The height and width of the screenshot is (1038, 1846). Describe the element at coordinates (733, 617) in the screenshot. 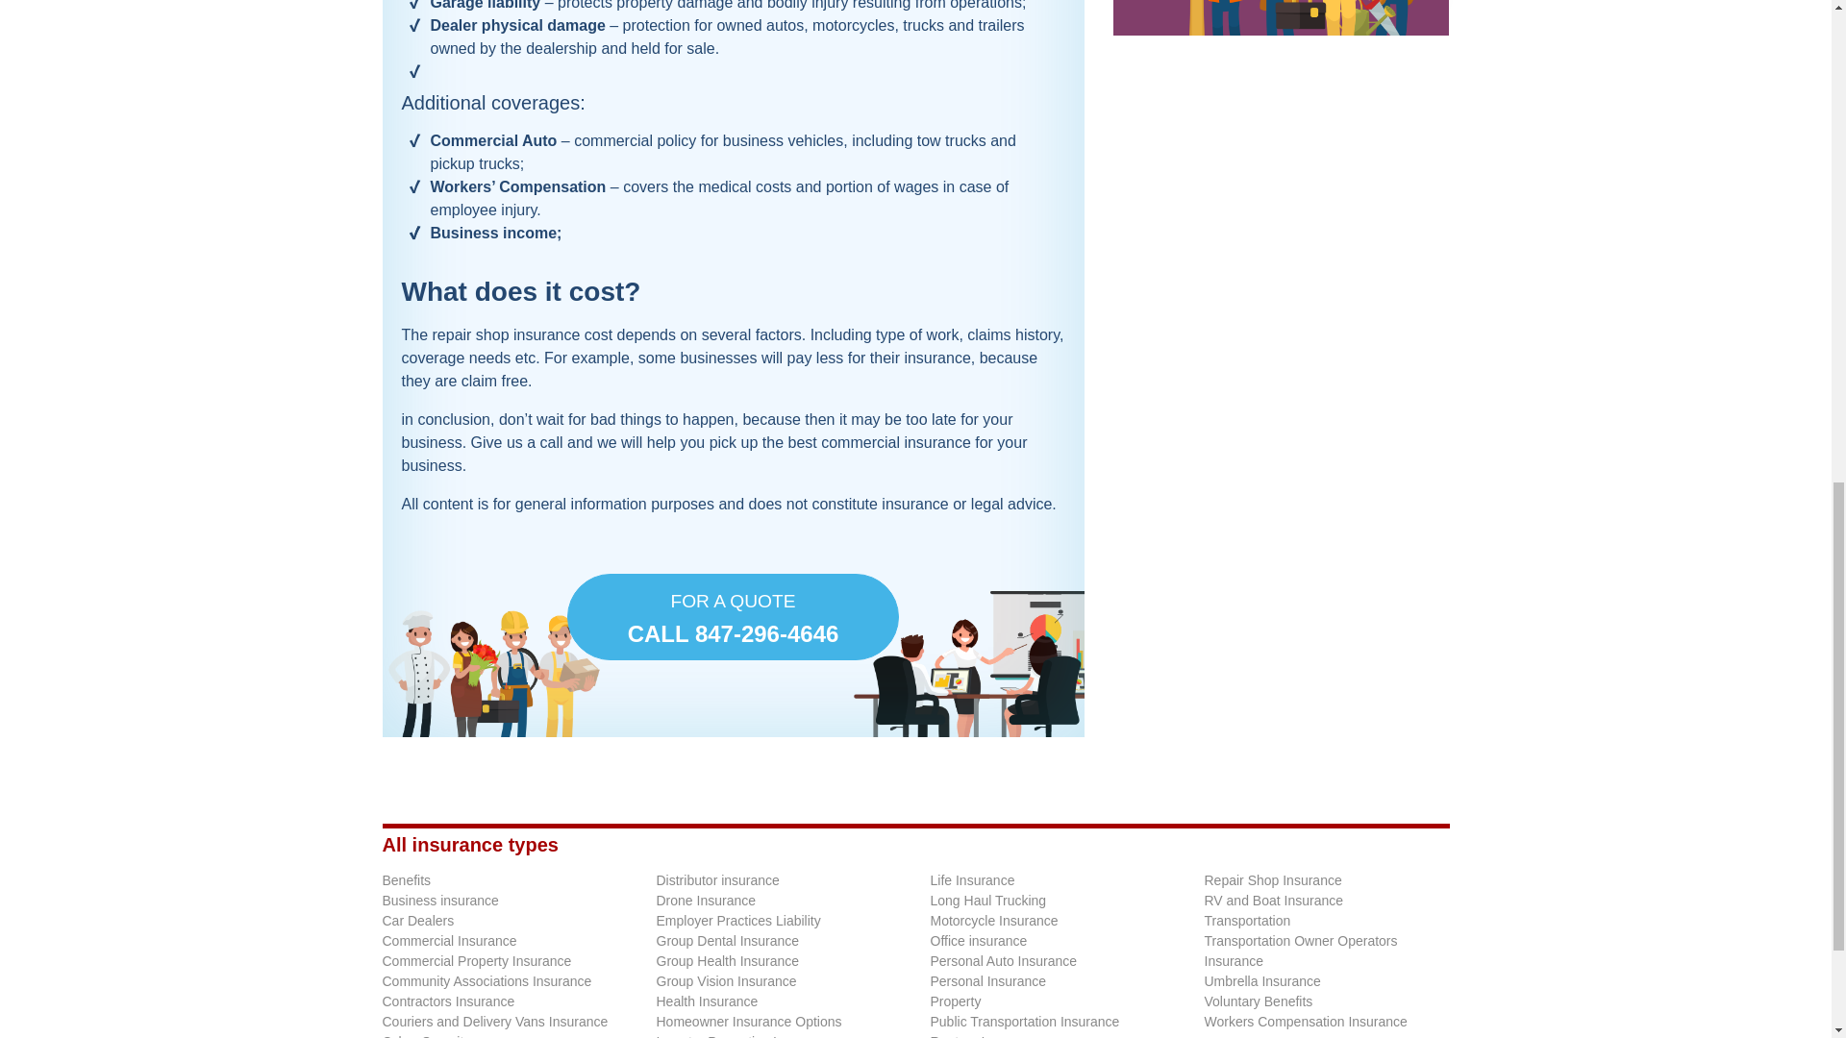

I see `Cyber Security` at that location.